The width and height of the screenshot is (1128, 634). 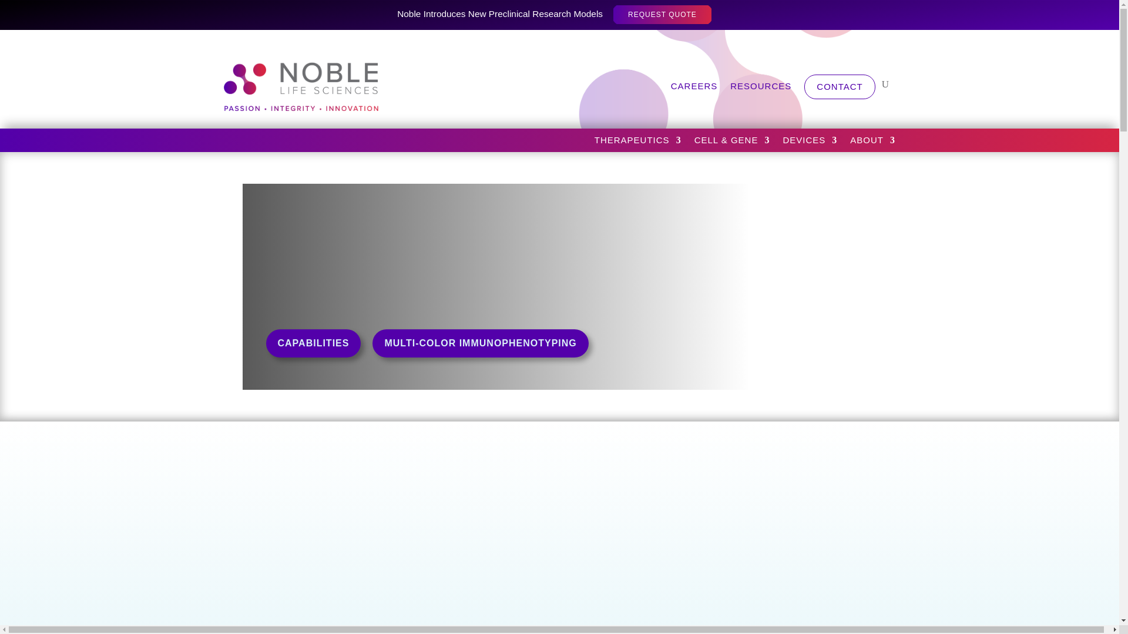 I want to click on THERAPEUTICS, so click(x=637, y=142).